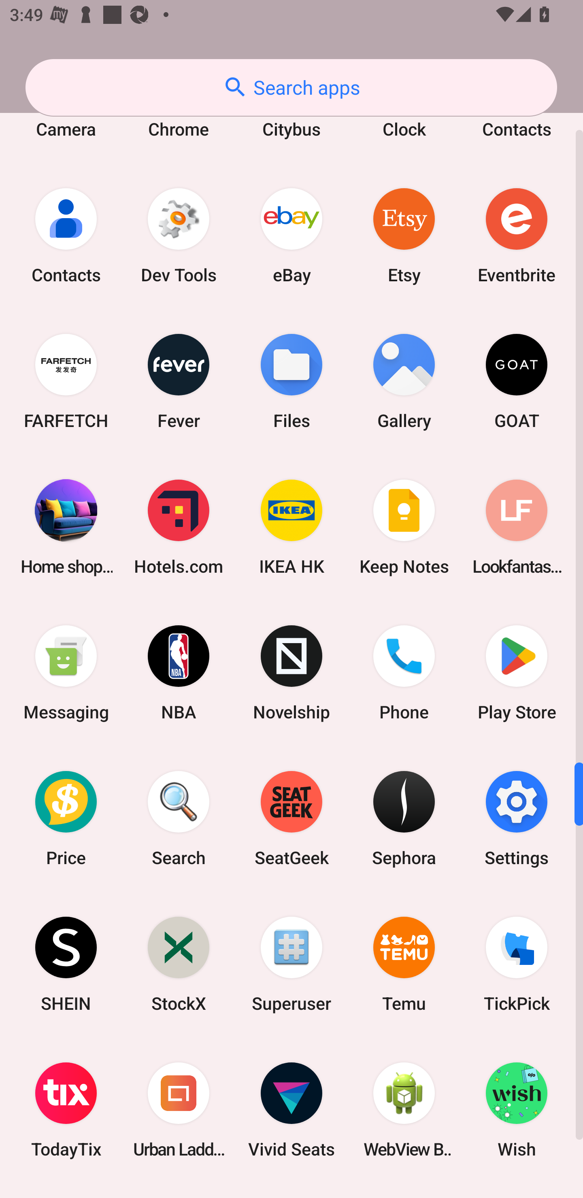 This screenshot has height=1198, width=583. Describe the element at coordinates (404, 527) in the screenshot. I see `Keep Notes` at that location.